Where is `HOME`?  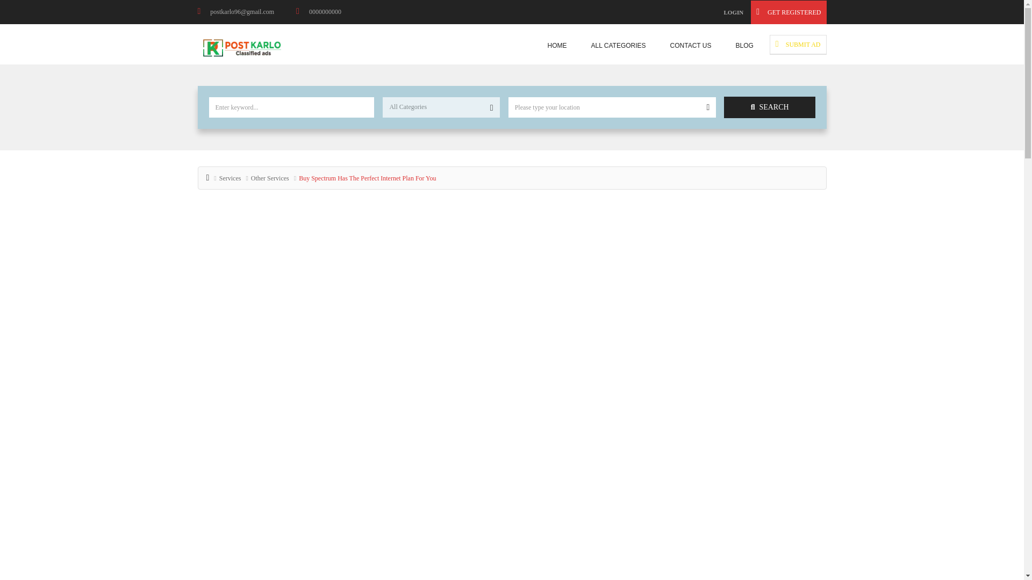
HOME is located at coordinates (557, 46).